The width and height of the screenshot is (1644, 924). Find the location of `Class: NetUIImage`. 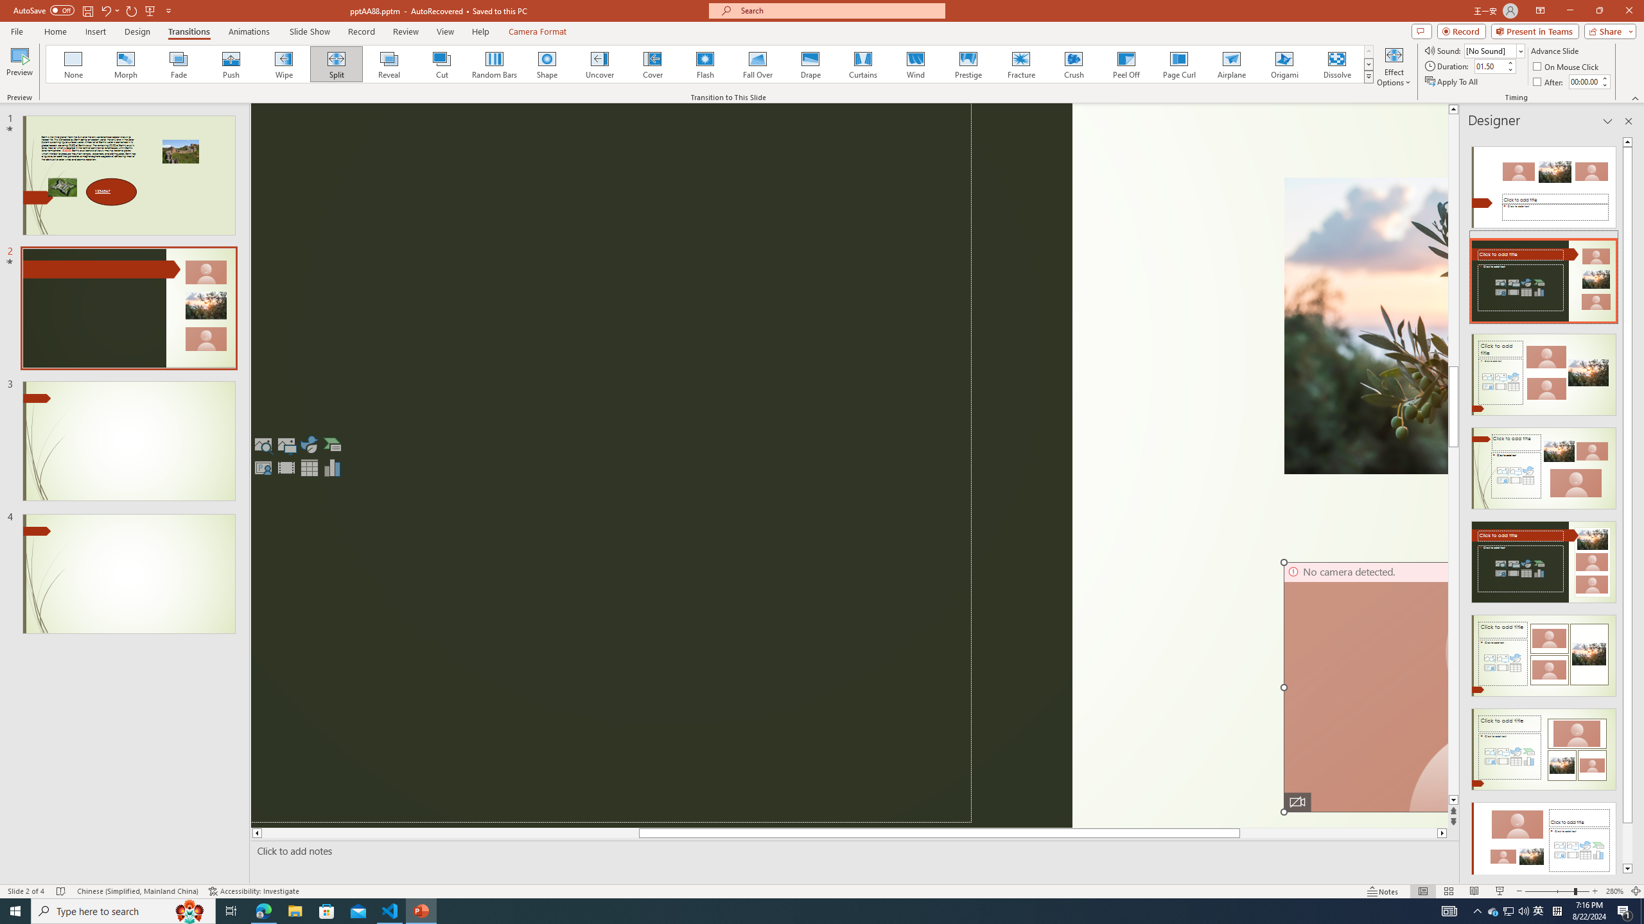

Class: NetUIImage is located at coordinates (1369, 77).